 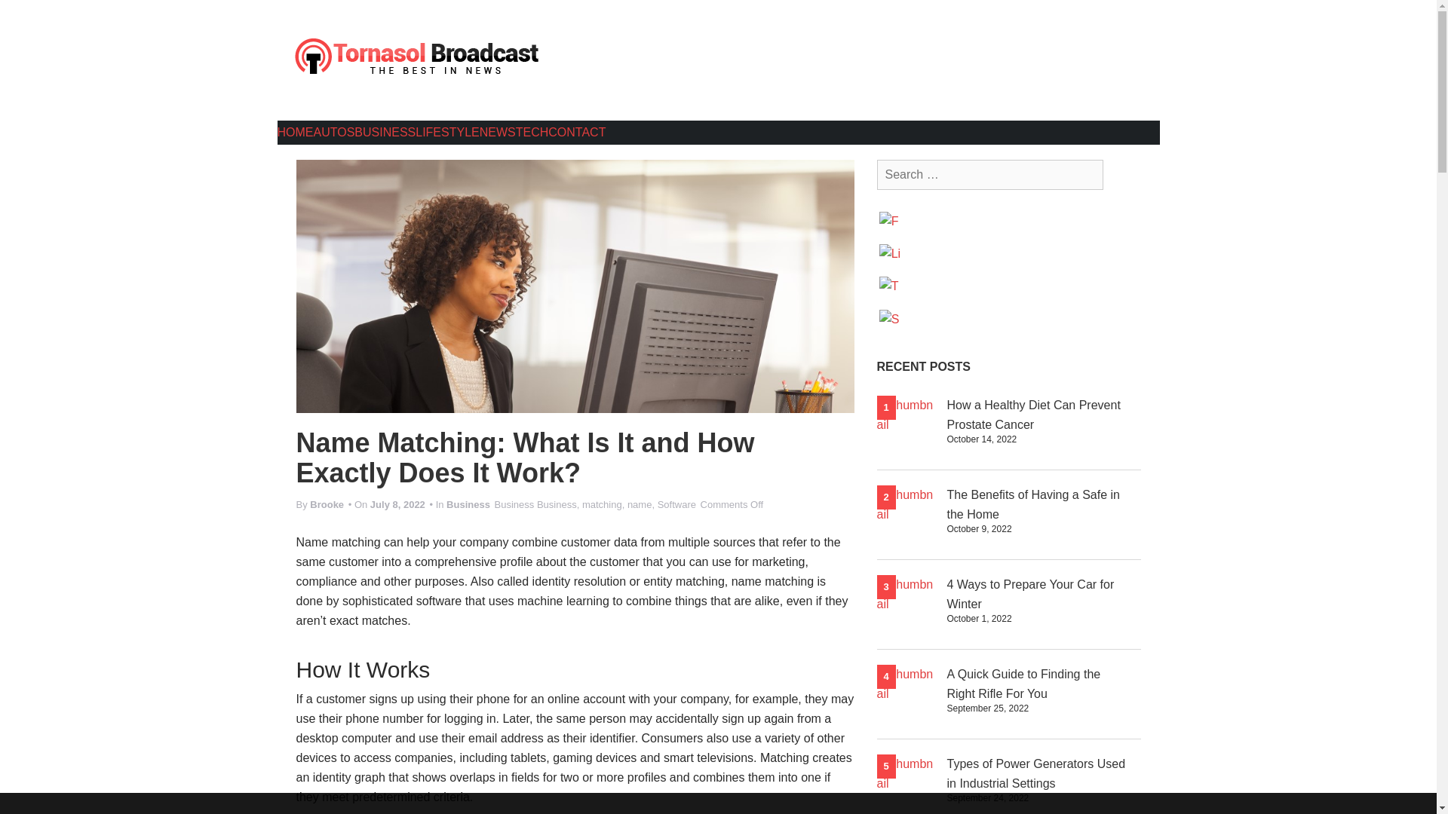 What do you see at coordinates (24, 9) in the screenshot?
I see `Search` at bounding box center [24, 9].